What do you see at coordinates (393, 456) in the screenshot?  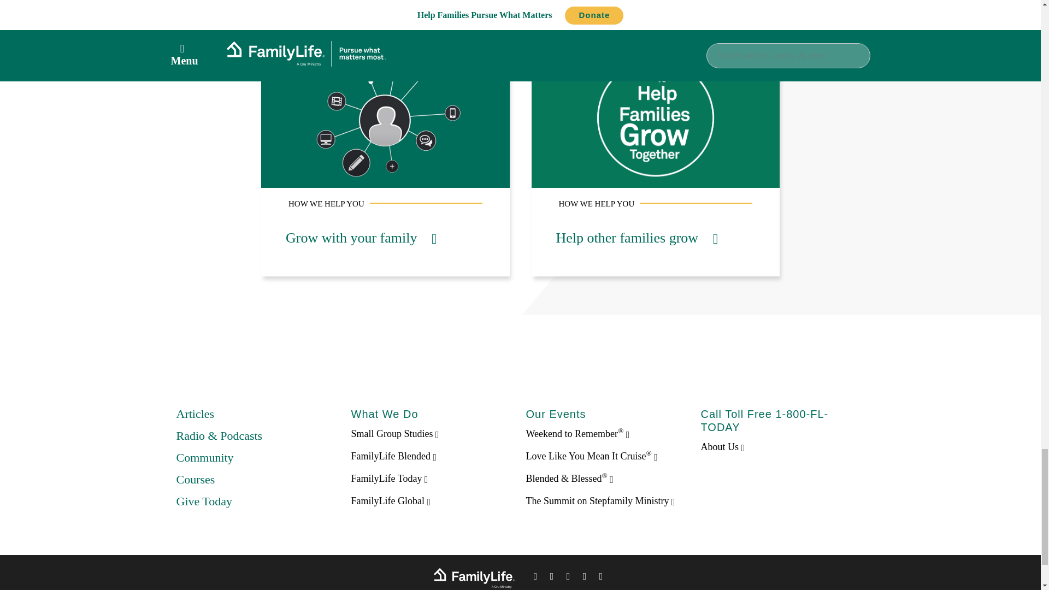 I see `FamilyLife Blended` at bounding box center [393, 456].